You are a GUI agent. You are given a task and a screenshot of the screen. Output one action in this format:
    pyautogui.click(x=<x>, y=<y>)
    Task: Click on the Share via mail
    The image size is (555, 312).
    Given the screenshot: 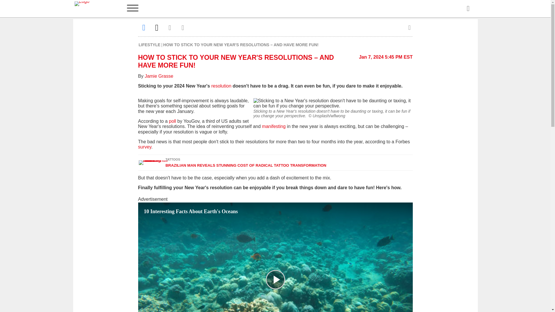 What is the action you would take?
    pyautogui.click(x=170, y=27)
    